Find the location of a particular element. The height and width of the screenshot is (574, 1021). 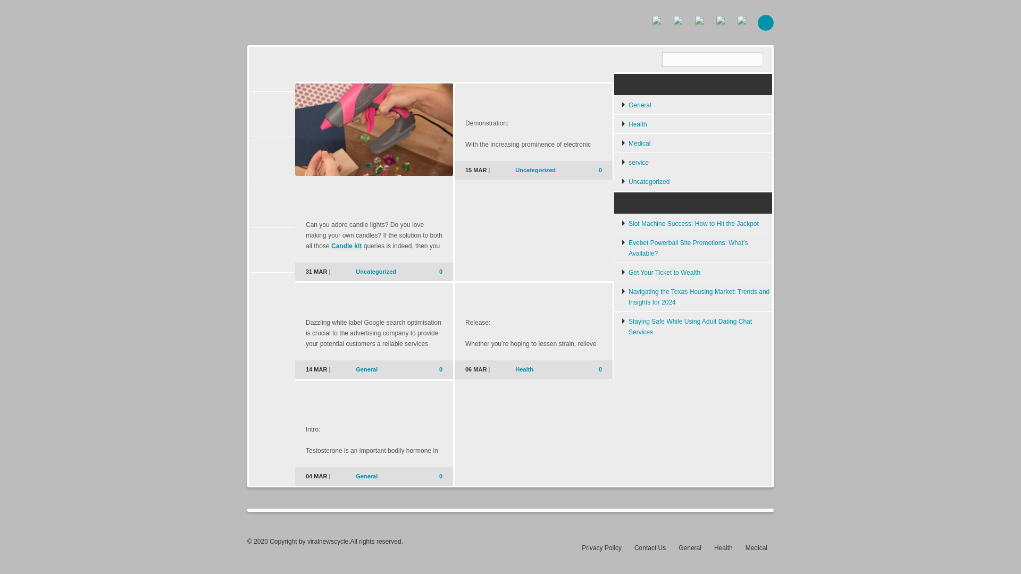

March 15, 2023 is located at coordinates (476, 170).